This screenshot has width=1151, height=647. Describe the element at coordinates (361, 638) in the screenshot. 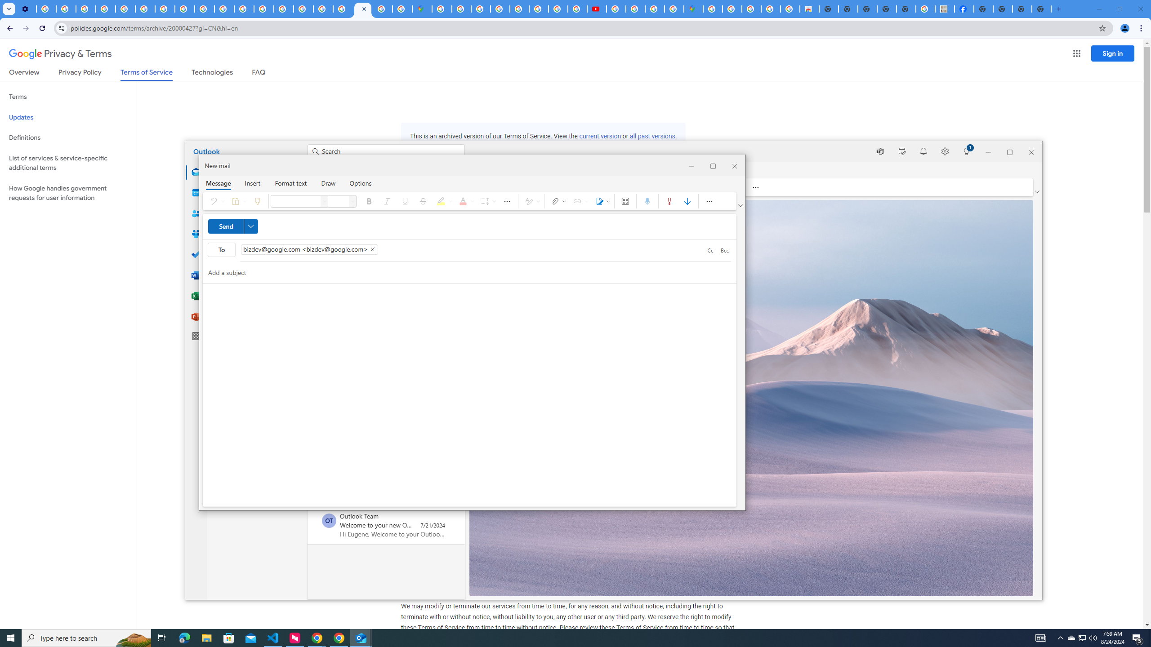

I see `Outlook (new) - 2 running windows` at that location.